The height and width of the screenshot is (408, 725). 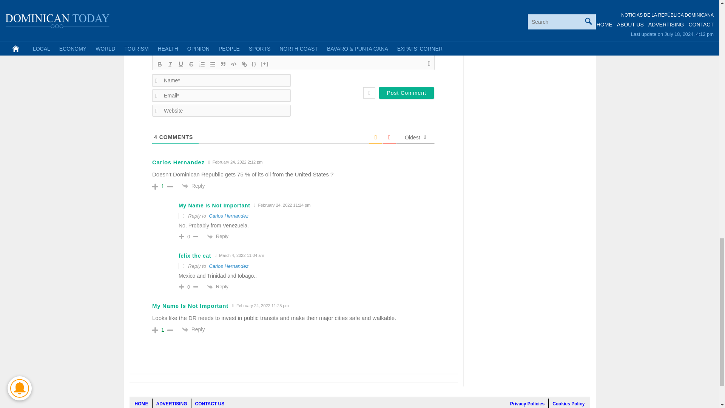 I want to click on Code Block, so click(x=233, y=64).